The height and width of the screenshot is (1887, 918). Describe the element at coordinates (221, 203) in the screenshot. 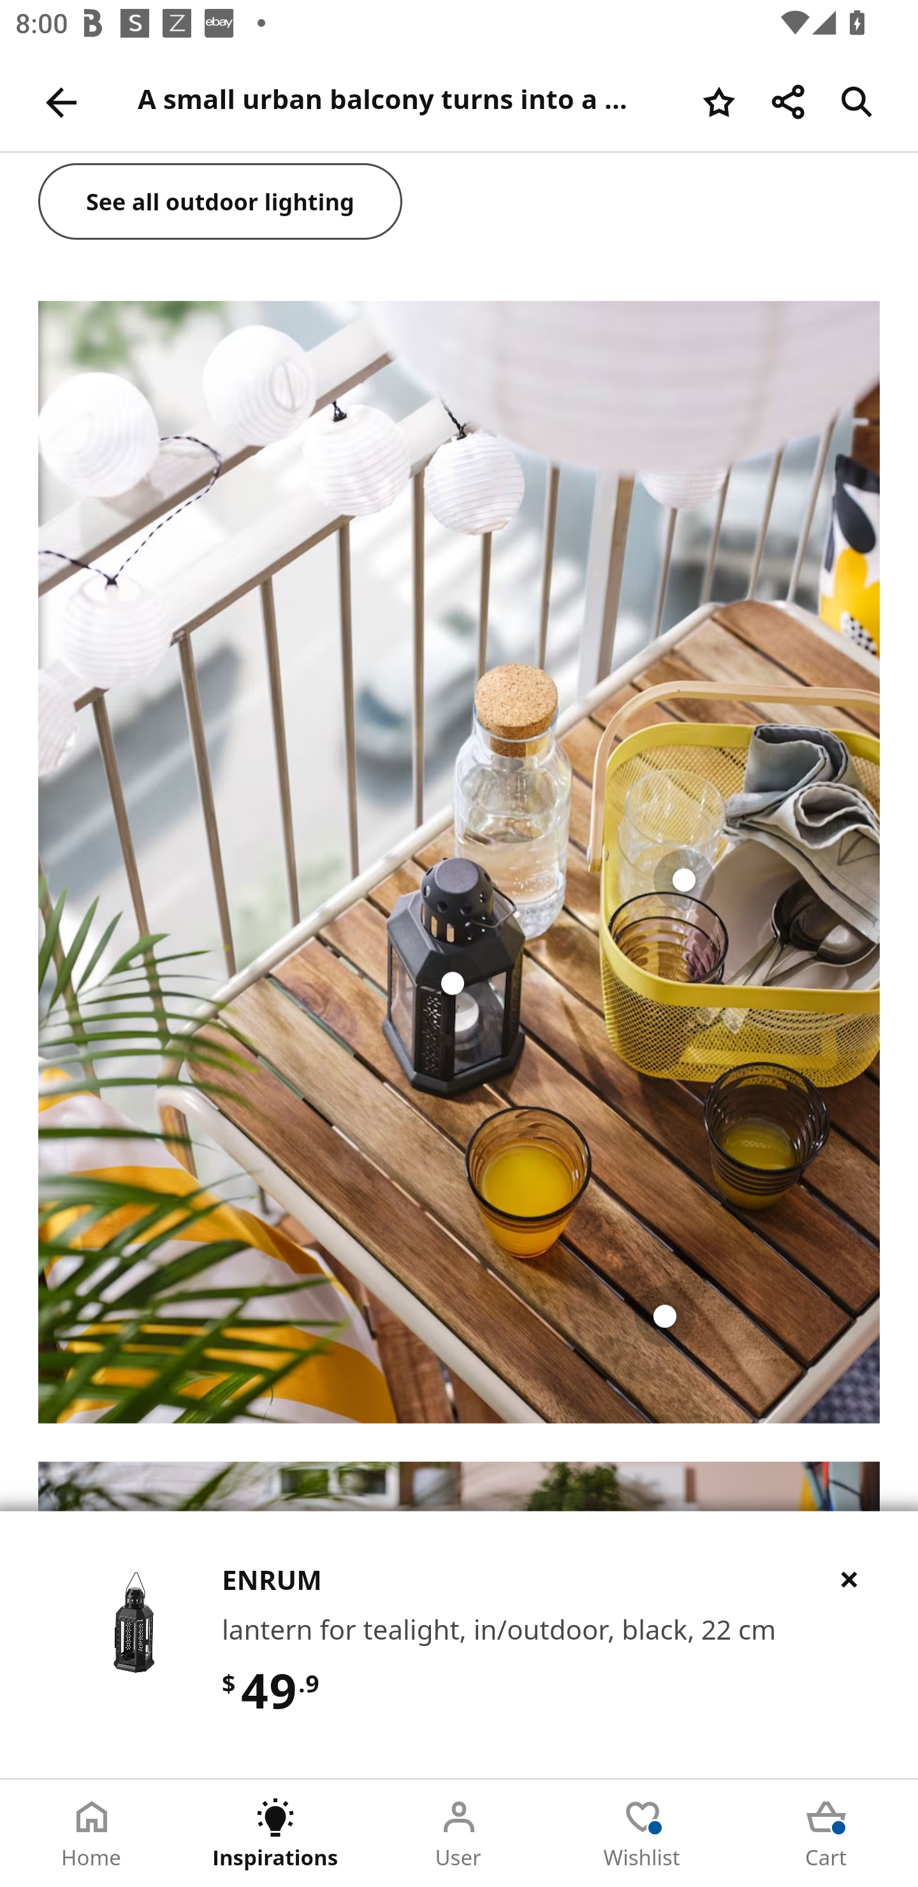

I see `See all outdoor lighting` at that location.